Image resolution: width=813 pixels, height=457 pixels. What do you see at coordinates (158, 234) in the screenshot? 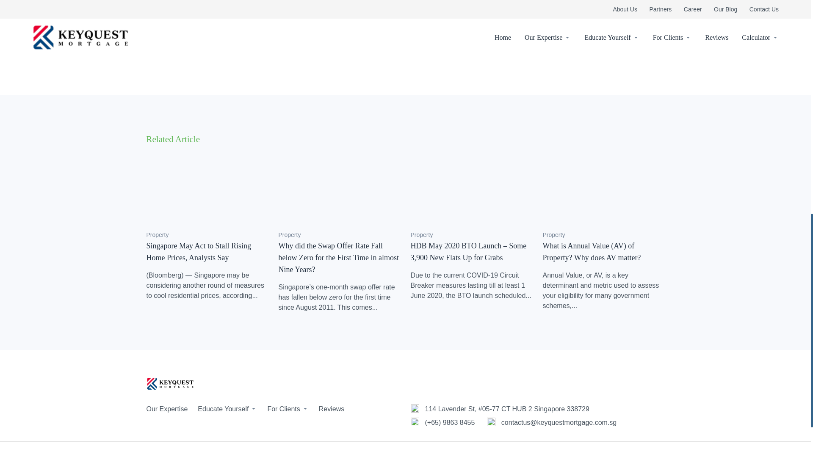
I see `Property` at bounding box center [158, 234].